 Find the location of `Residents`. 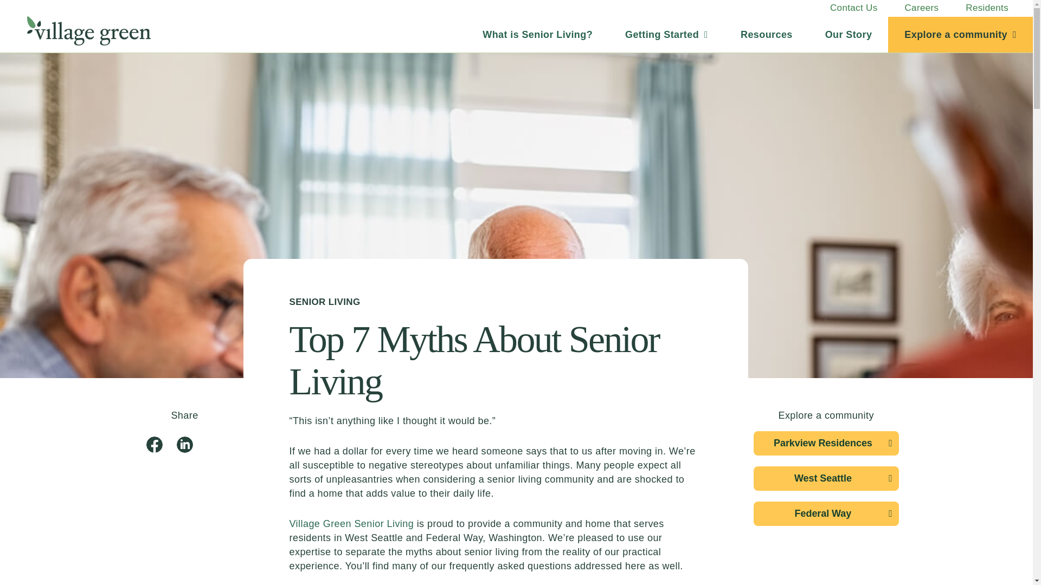

Residents is located at coordinates (987, 8).